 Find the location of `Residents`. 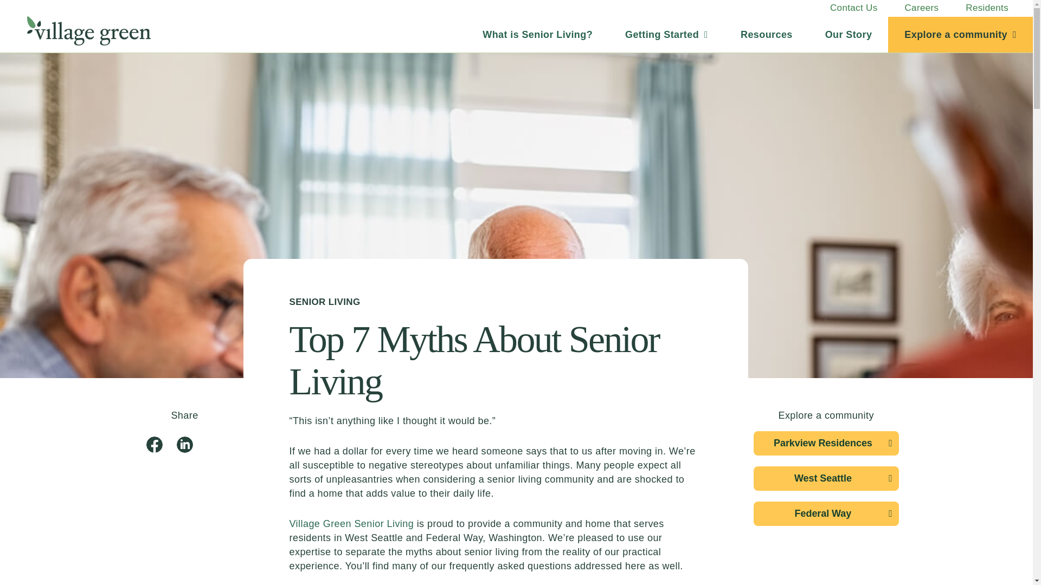

Residents is located at coordinates (987, 8).